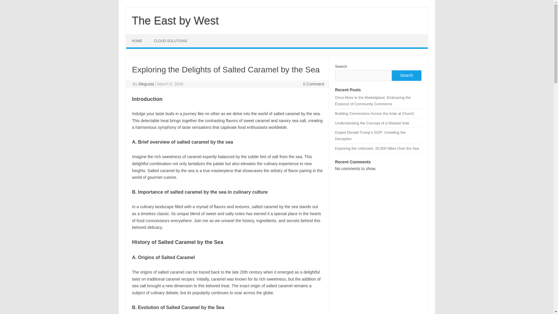 This screenshot has height=314, width=558. I want to click on Exploring the Unknown: 20,000 Miles Over the Sea, so click(377, 148).